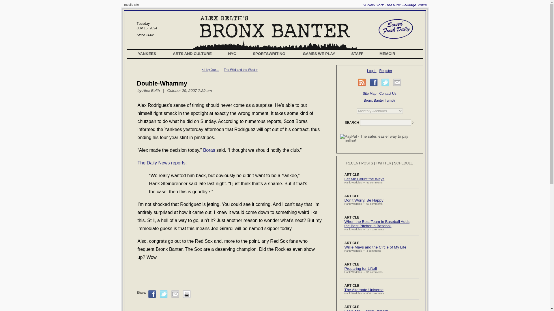 Image resolution: width=554 pixels, height=311 pixels. I want to click on ARTS AND CULTURE, so click(192, 54).